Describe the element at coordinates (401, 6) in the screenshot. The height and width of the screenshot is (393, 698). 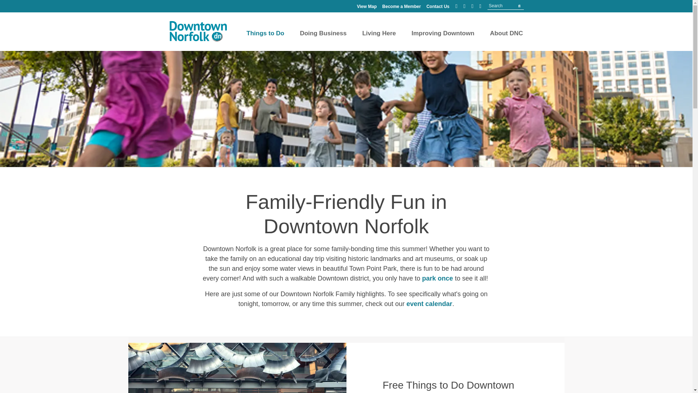
I see `Become a Member` at that location.